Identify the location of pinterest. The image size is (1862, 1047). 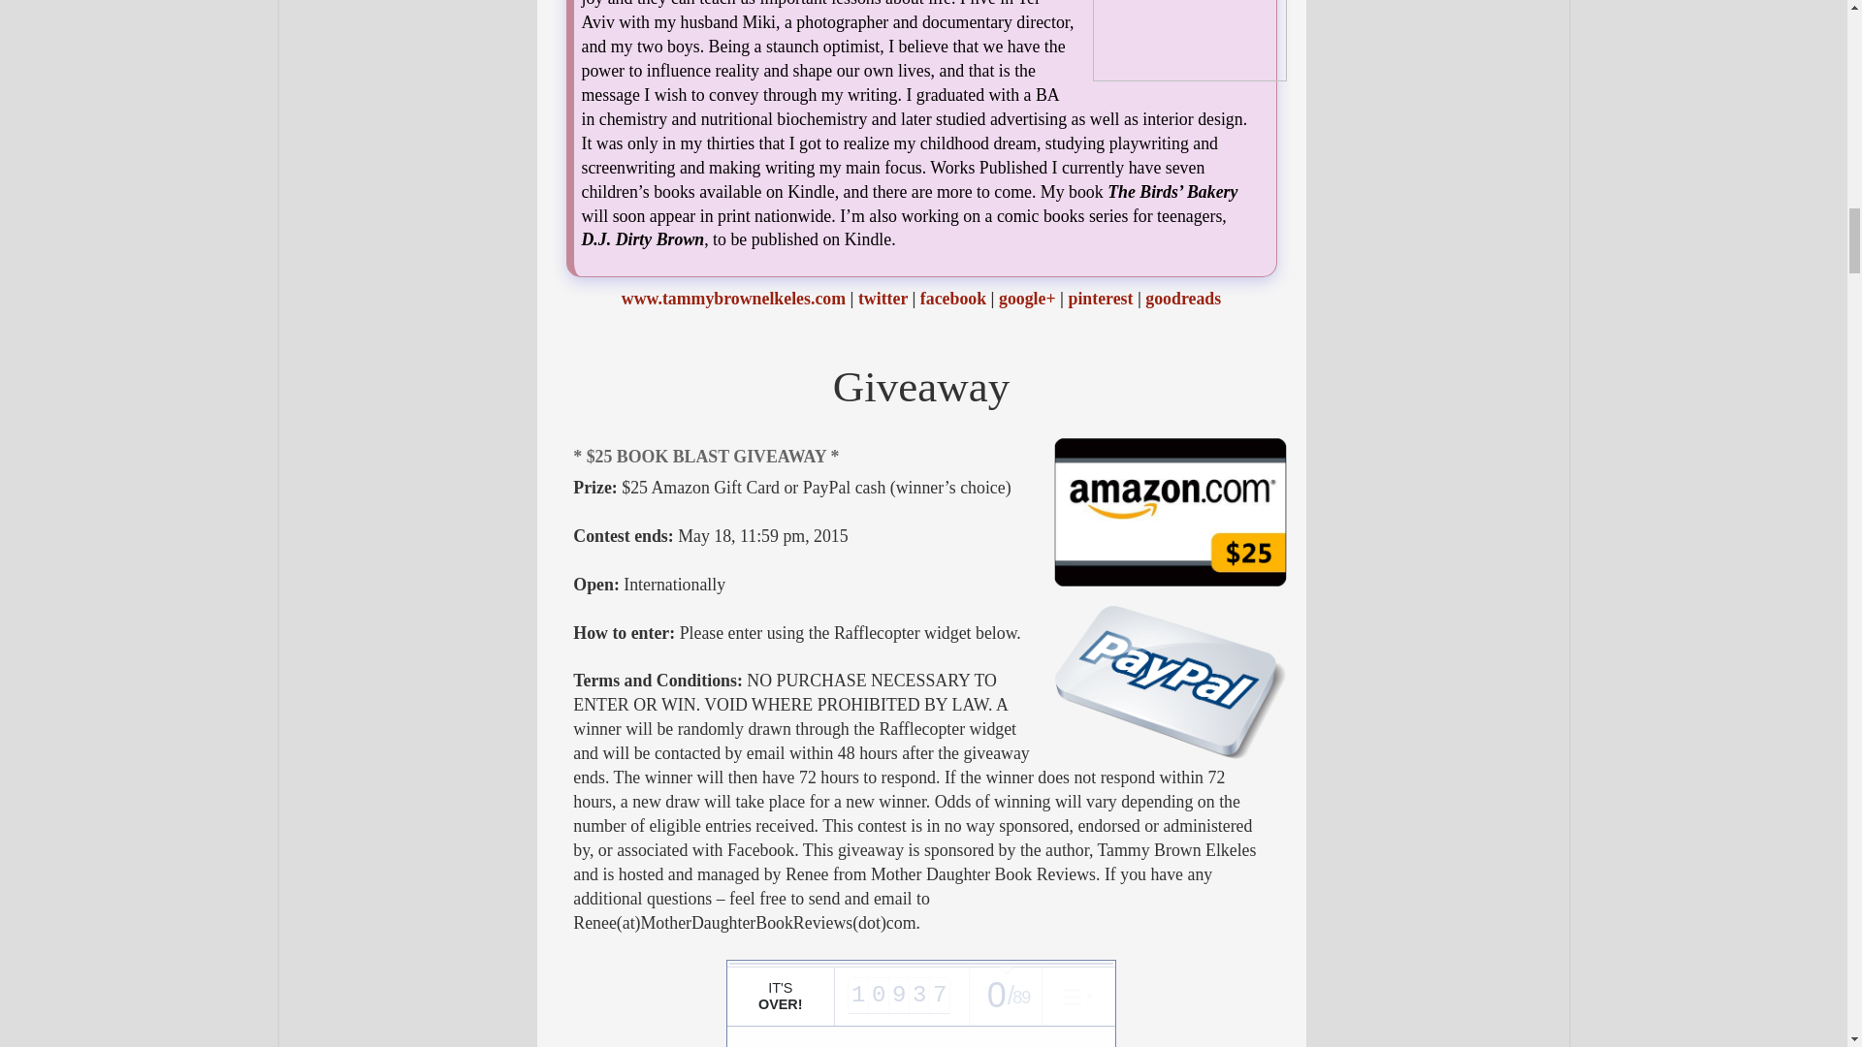
(1100, 299).